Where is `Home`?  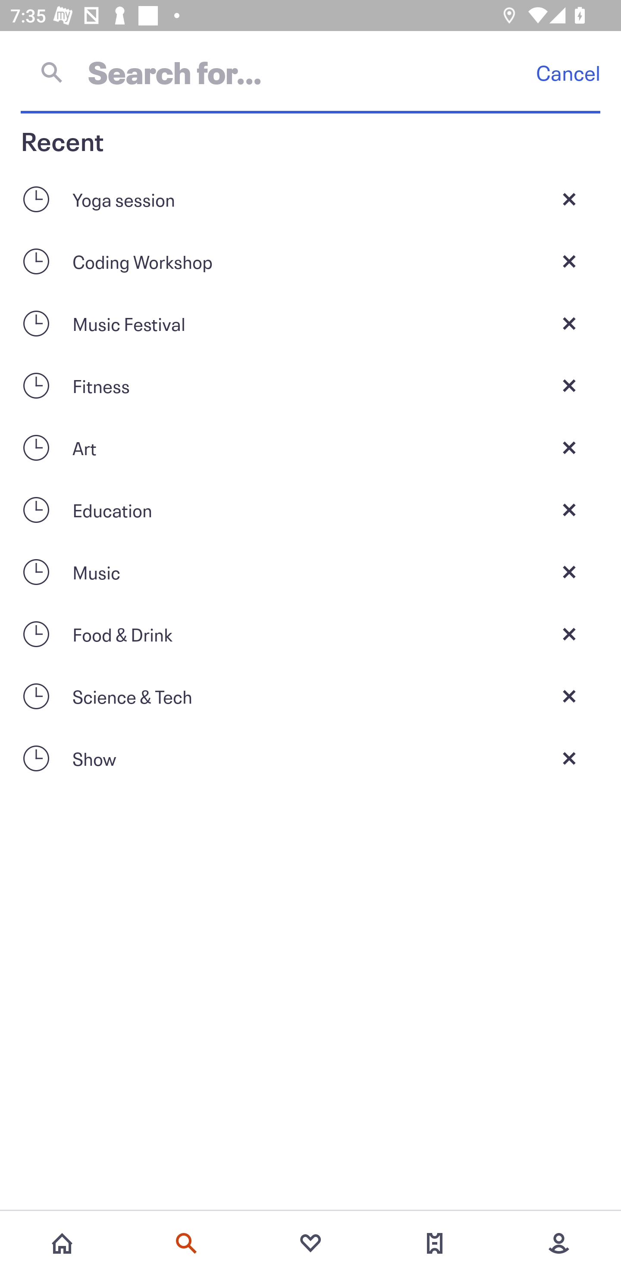 Home is located at coordinates (62, 1243).